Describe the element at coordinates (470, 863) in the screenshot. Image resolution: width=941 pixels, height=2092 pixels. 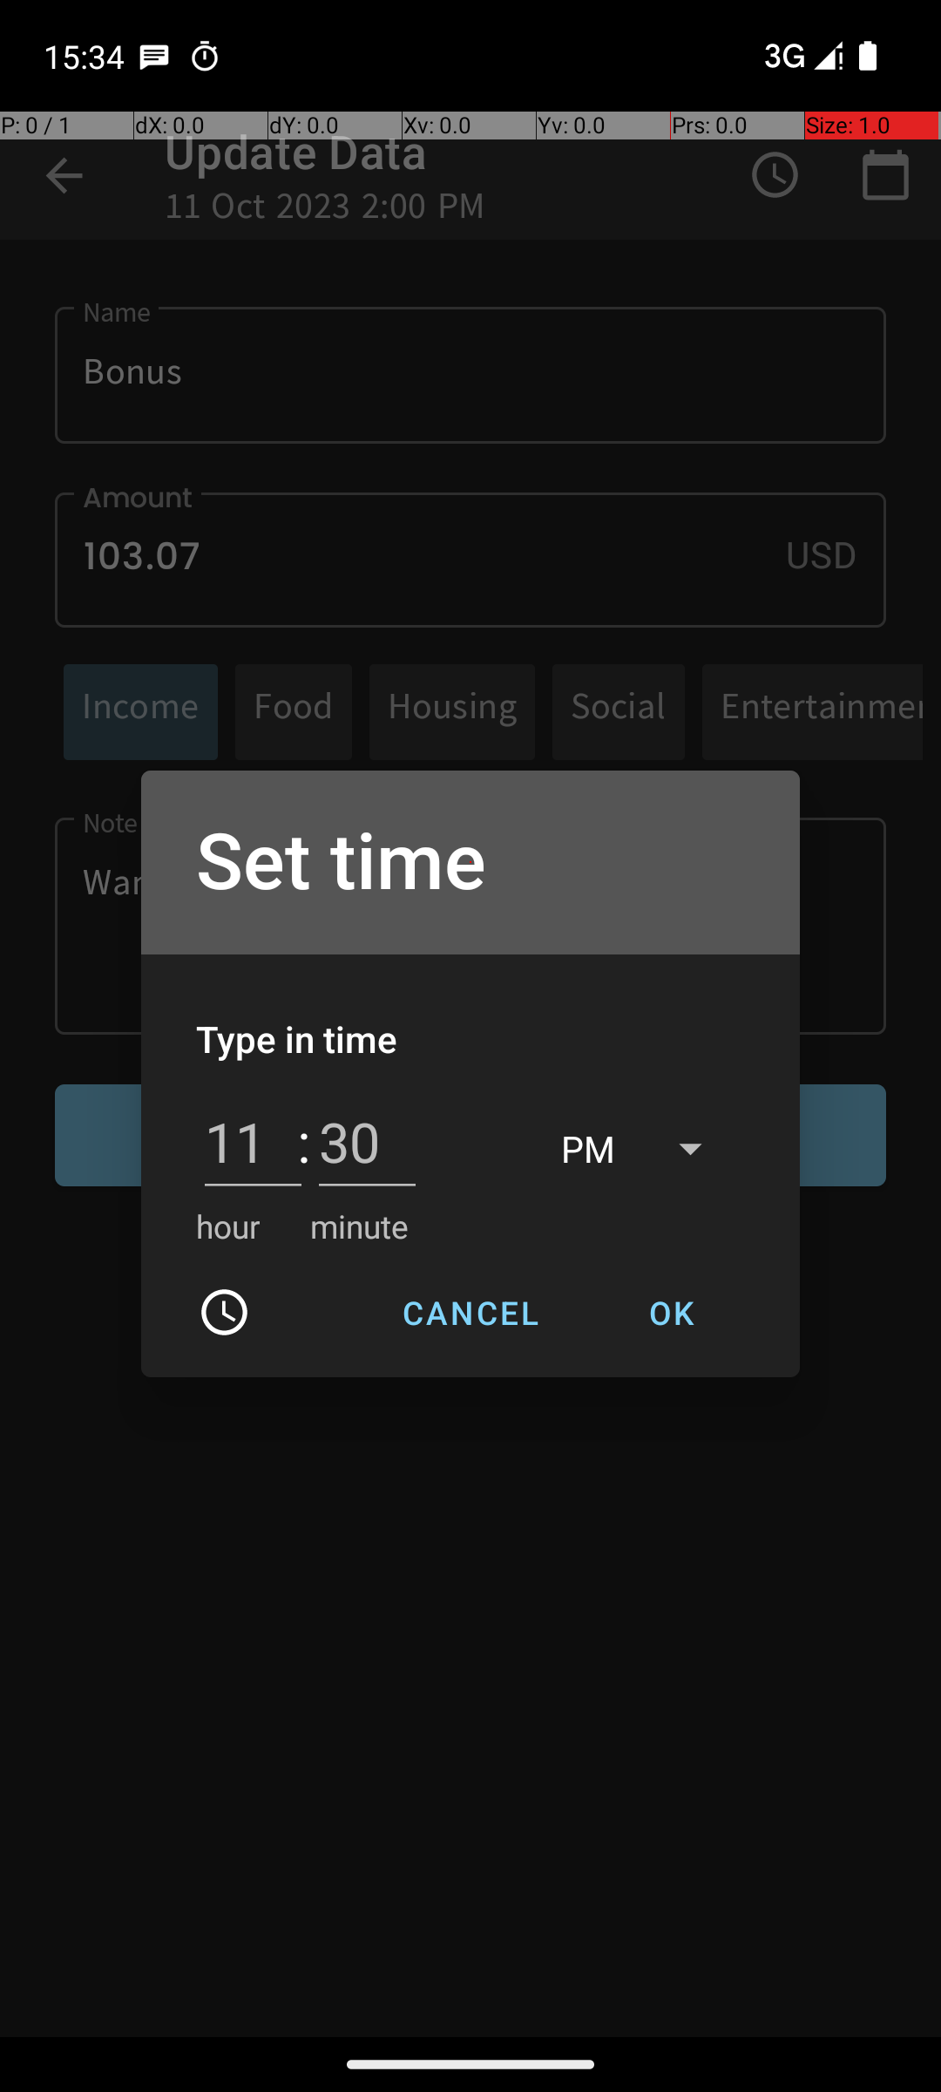
I see `Set time` at that location.